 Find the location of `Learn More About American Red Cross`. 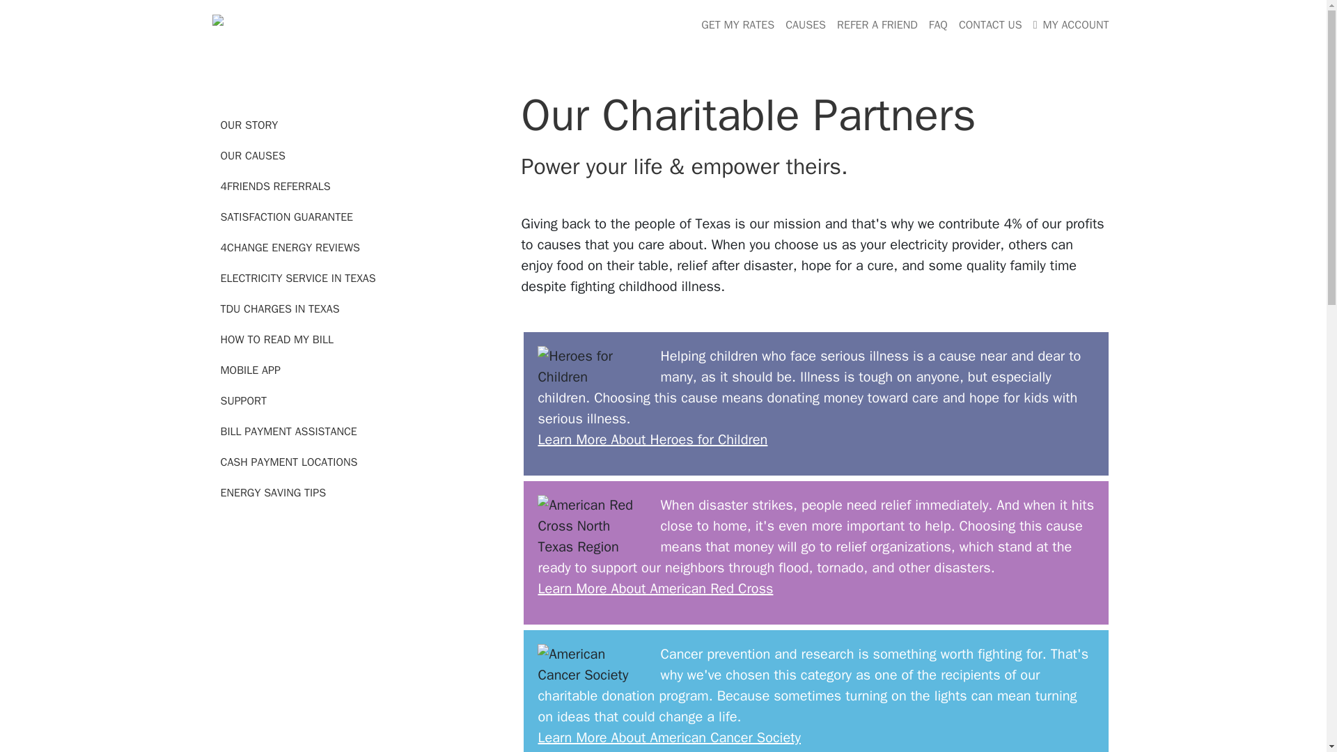

Learn More About American Red Cross is located at coordinates (655, 588).